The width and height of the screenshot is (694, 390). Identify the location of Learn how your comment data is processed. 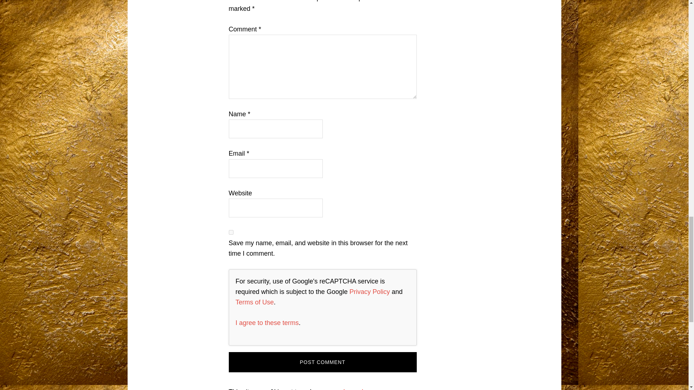
(308, 389).